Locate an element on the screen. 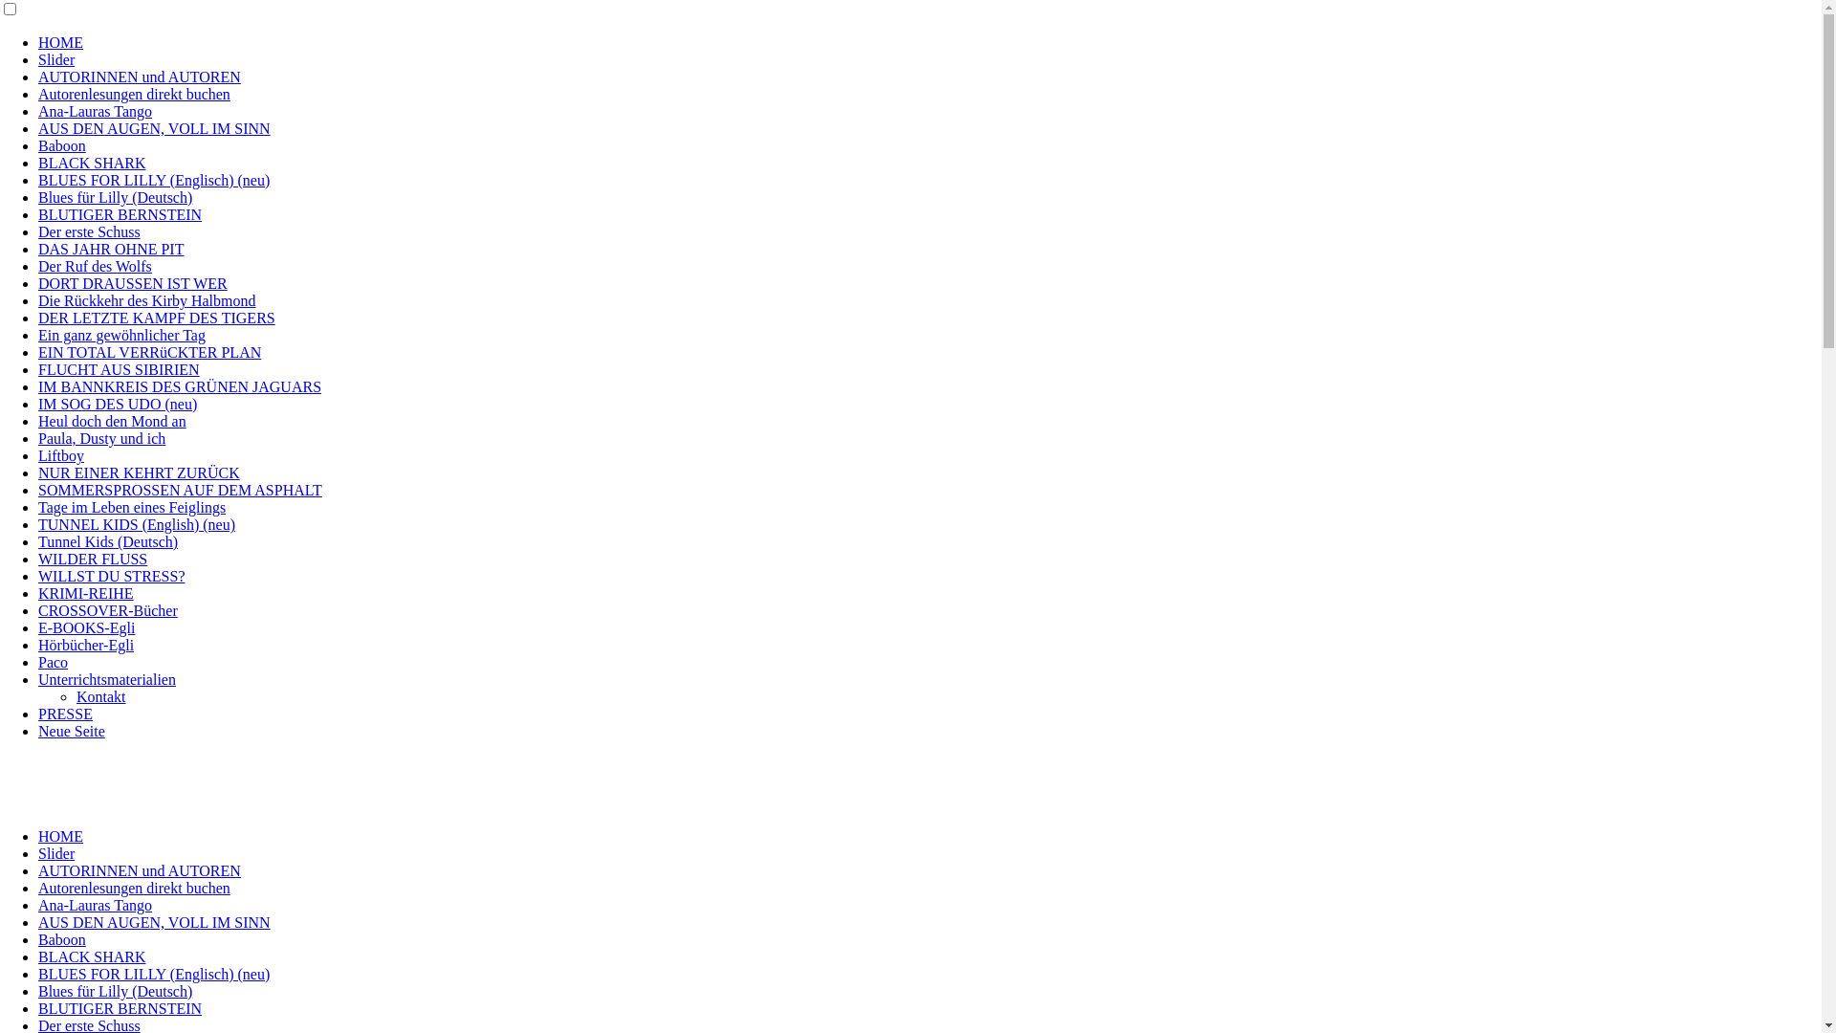  IM SOG DES UDO (neu) is located at coordinates (118, 404).